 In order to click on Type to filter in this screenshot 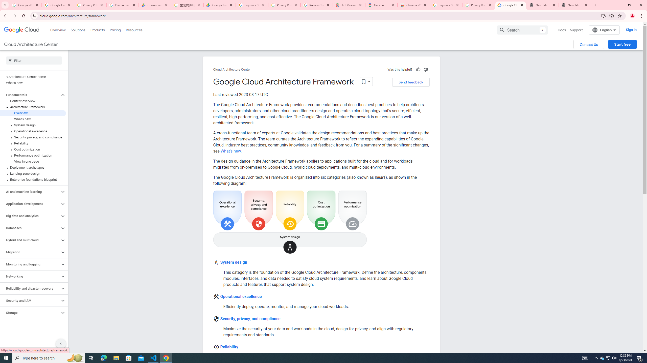, I will do `click(34, 60)`.